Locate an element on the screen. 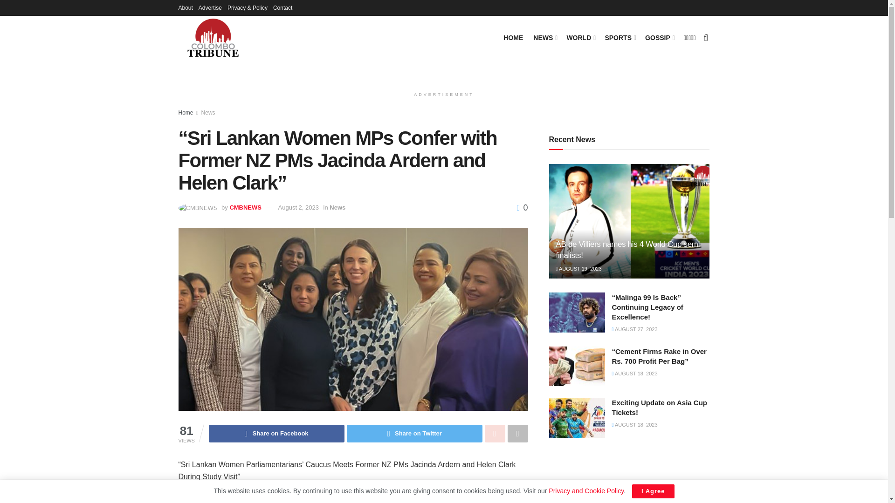 The width and height of the screenshot is (895, 503). HOME is located at coordinates (513, 37).